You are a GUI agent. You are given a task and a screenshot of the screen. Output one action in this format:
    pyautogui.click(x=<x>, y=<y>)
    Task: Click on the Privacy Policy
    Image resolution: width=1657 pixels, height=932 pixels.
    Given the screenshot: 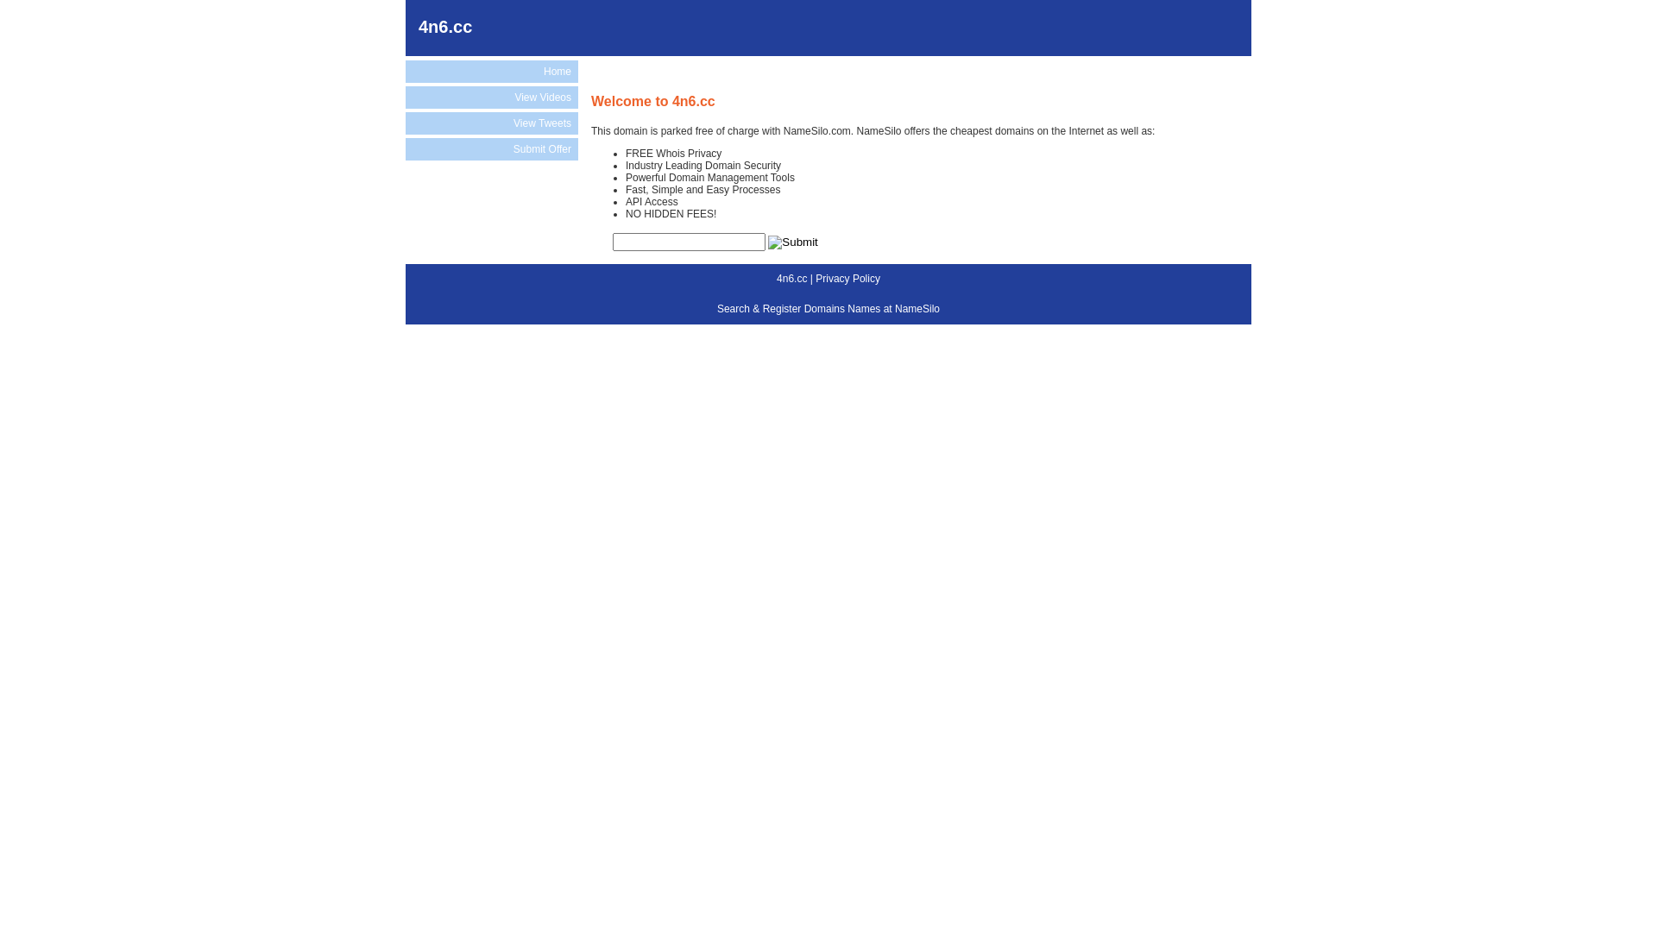 What is the action you would take?
    pyautogui.click(x=847, y=279)
    